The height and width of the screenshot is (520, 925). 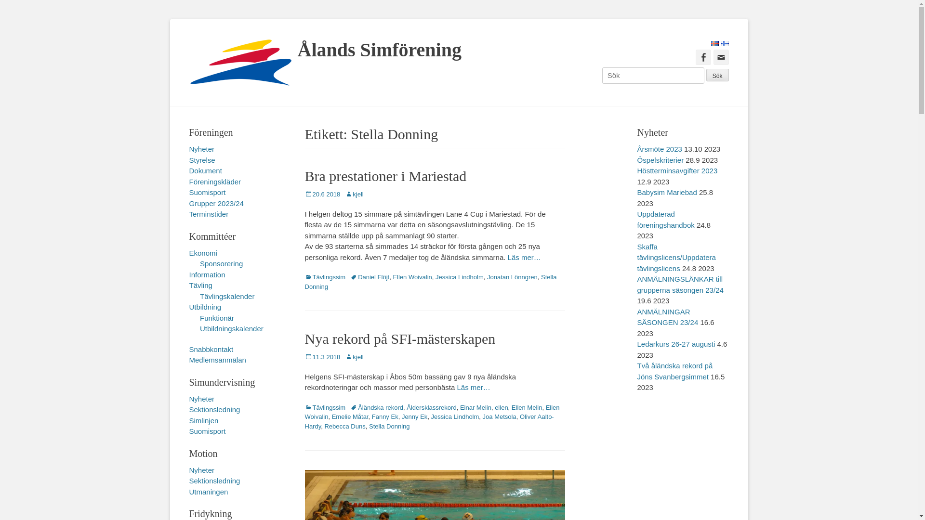 What do you see at coordinates (209, 214) in the screenshot?
I see `Terminstider` at bounding box center [209, 214].